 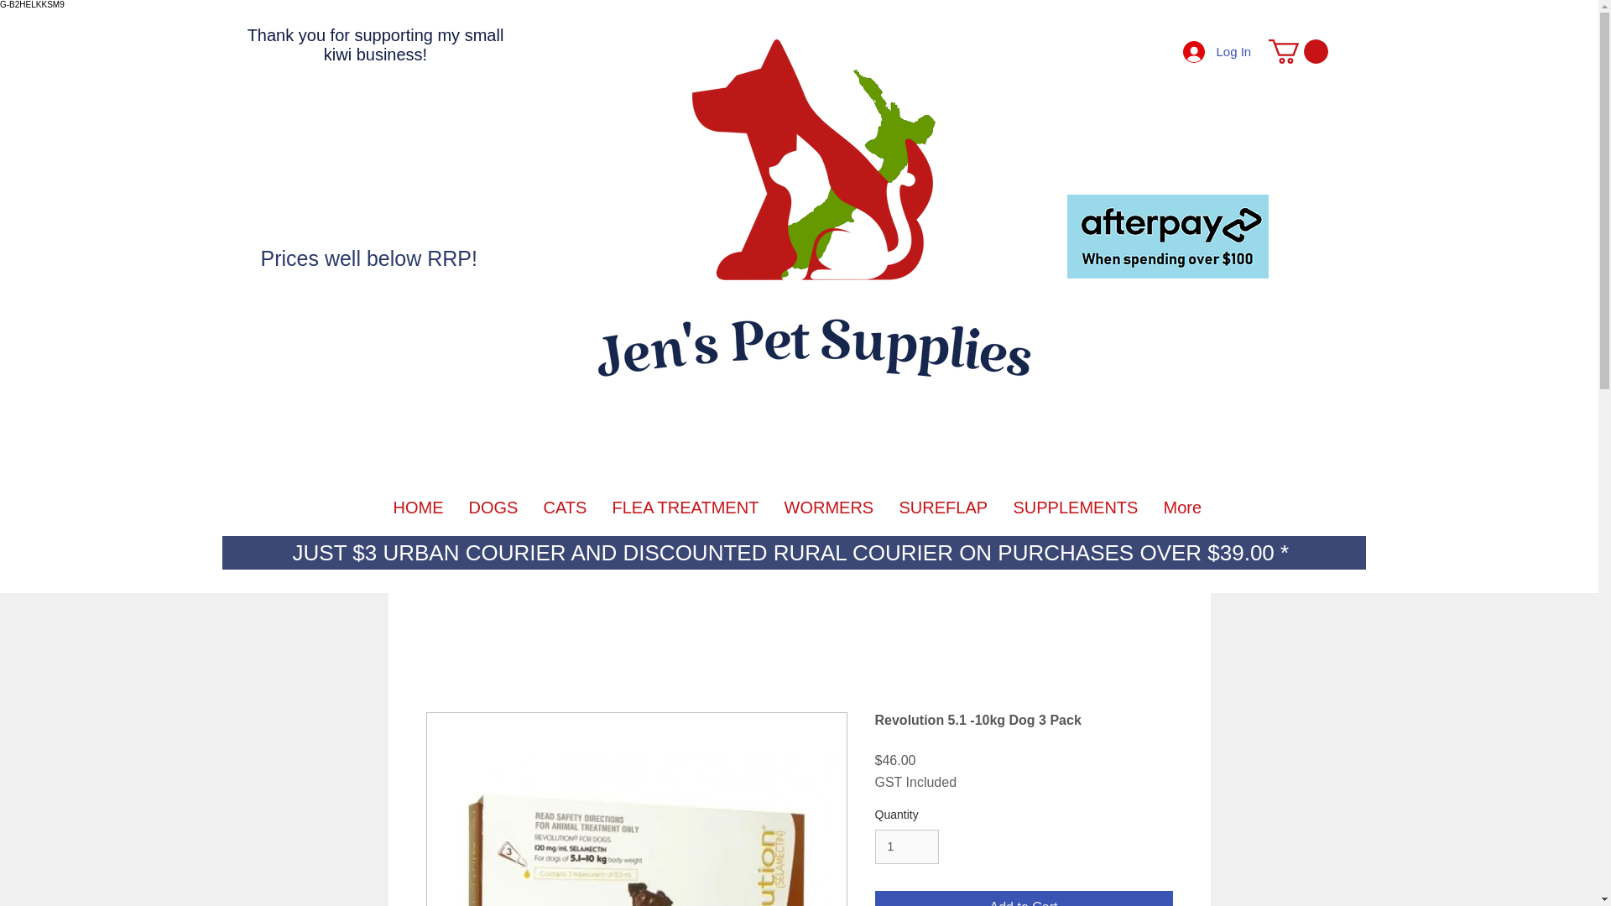 What do you see at coordinates (375, 216) in the screenshot?
I see `Facebook Like` at bounding box center [375, 216].